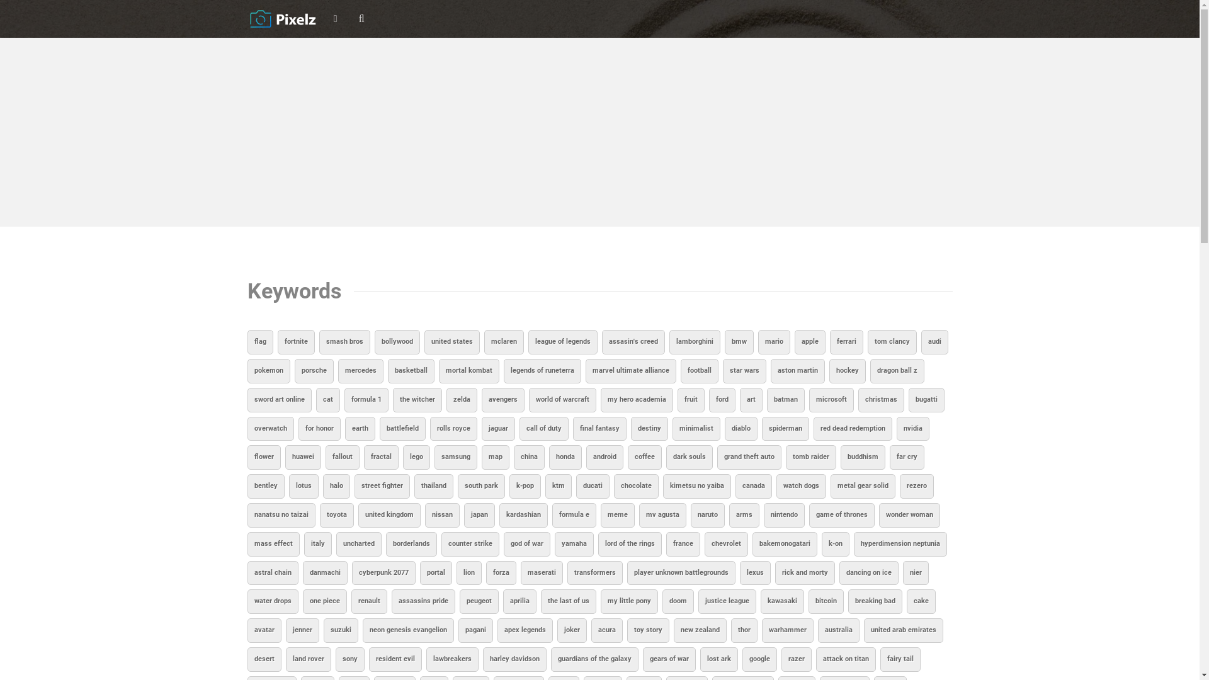 The height and width of the screenshot is (680, 1209). What do you see at coordinates (783, 515) in the screenshot?
I see `nintendo` at bounding box center [783, 515].